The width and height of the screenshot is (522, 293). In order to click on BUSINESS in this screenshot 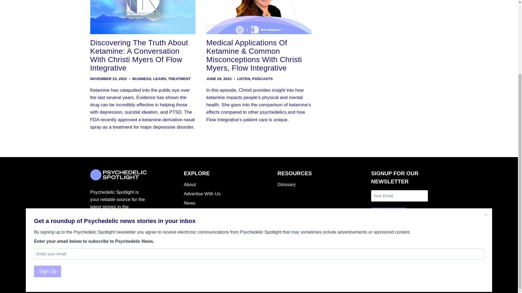, I will do `click(142, 79)`.